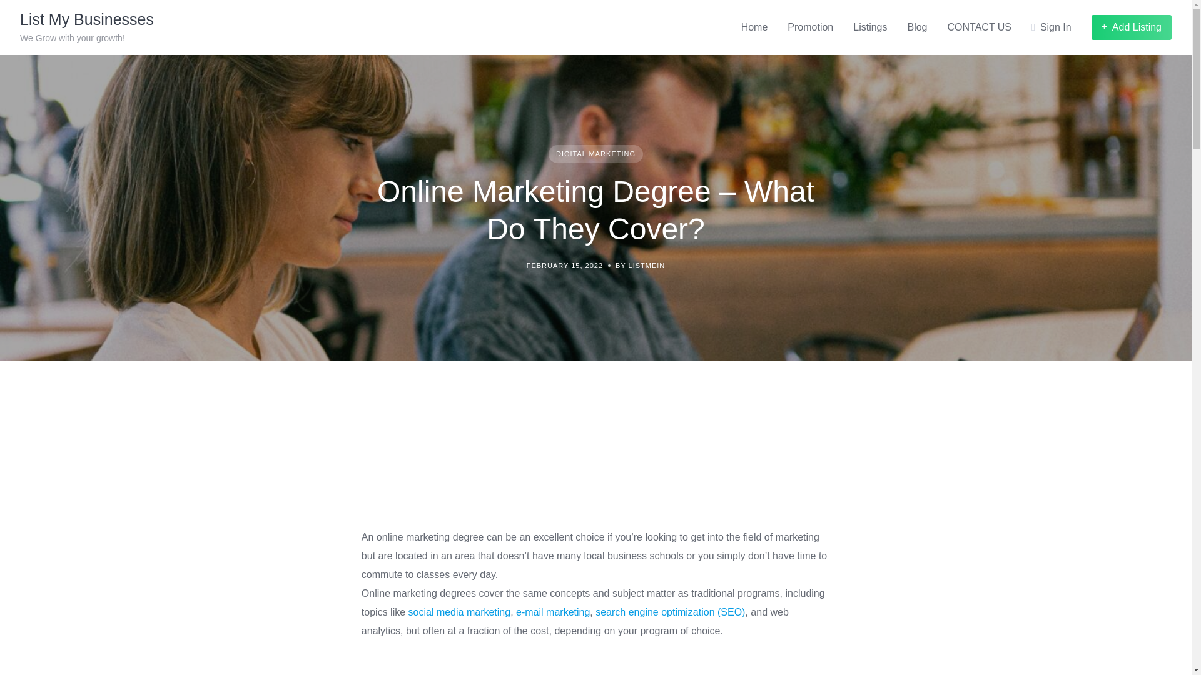 The image size is (1201, 675). What do you see at coordinates (595, 464) in the screenshot?
I see `Advertisement` at bounding box center [595, 464].